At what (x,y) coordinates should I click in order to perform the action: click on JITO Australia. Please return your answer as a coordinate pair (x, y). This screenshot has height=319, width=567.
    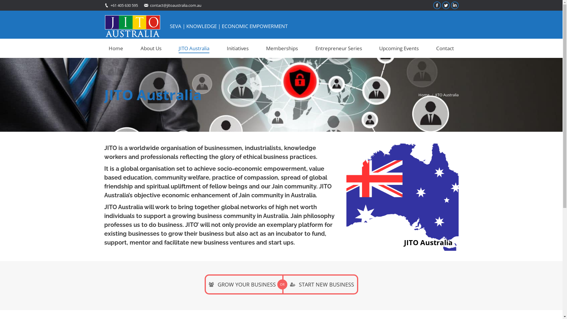
    Looking at the image, I should click on (194, 48).